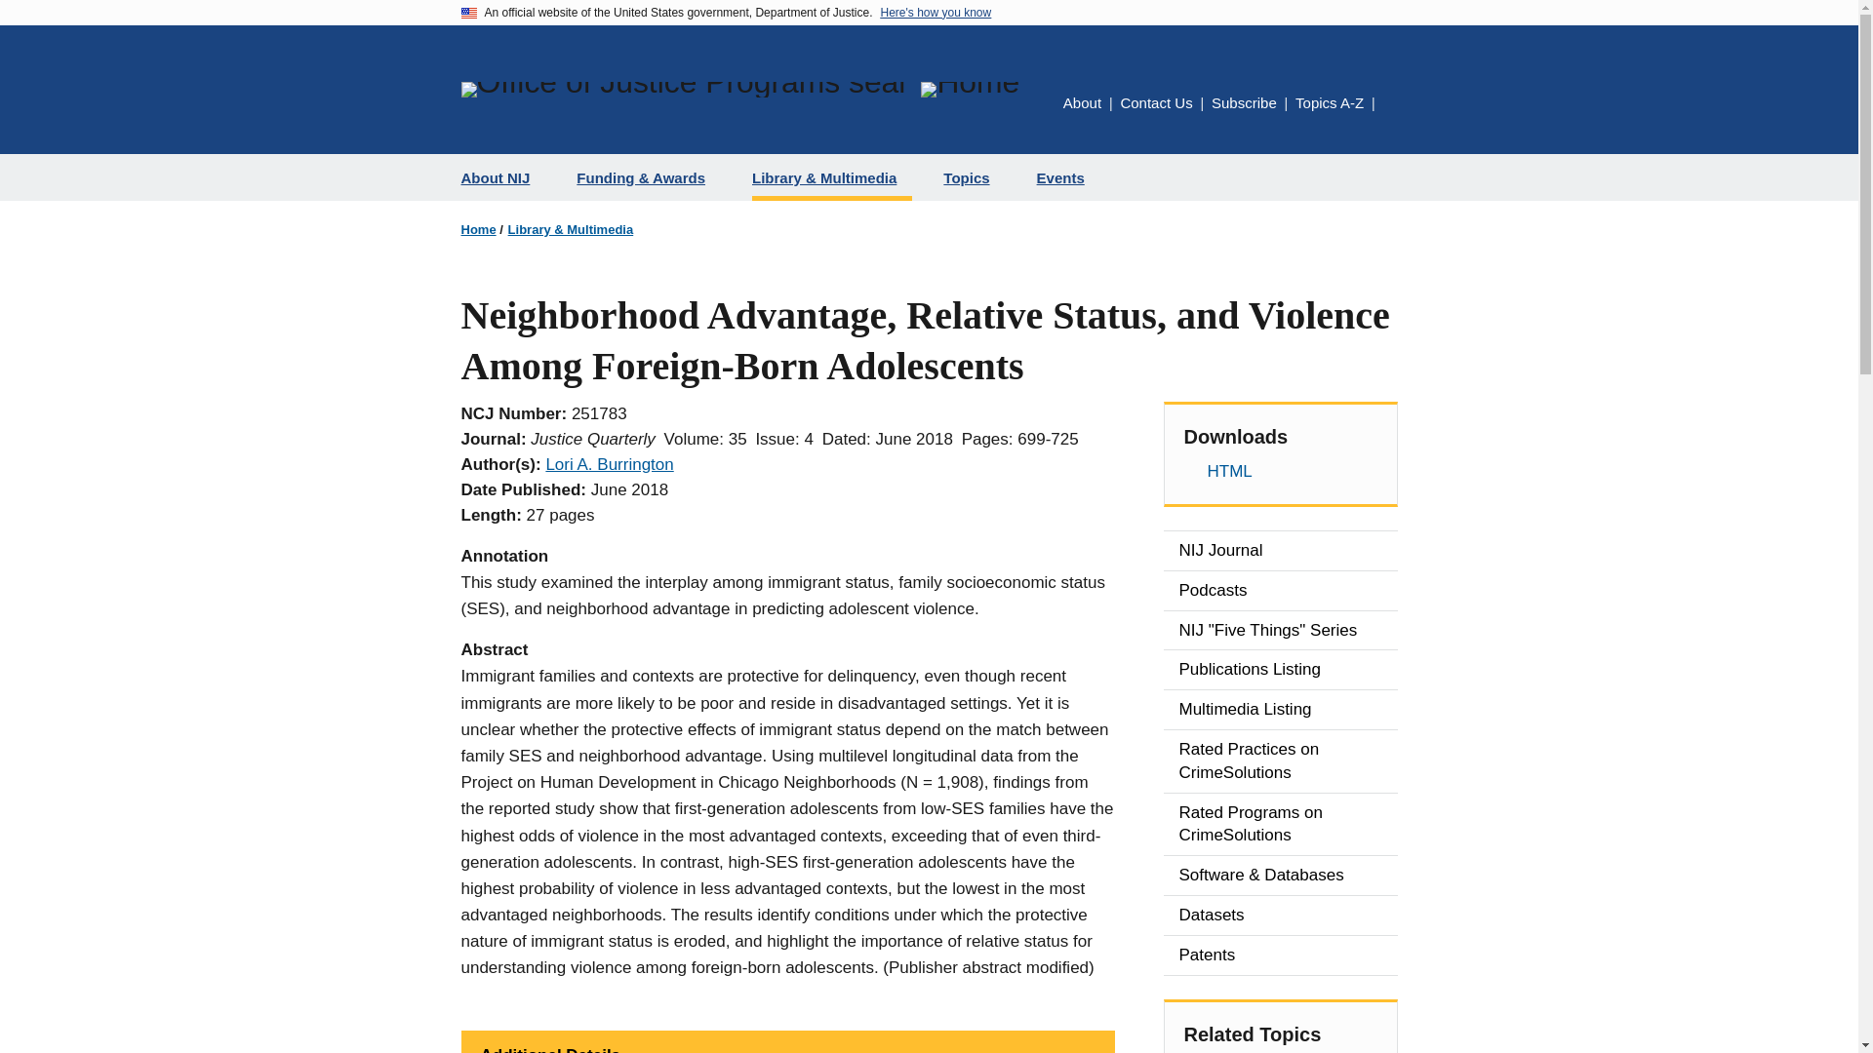 The height and width of the screenshot is (1053, 1873). I want to click on Datasets, so click(1280, 916).